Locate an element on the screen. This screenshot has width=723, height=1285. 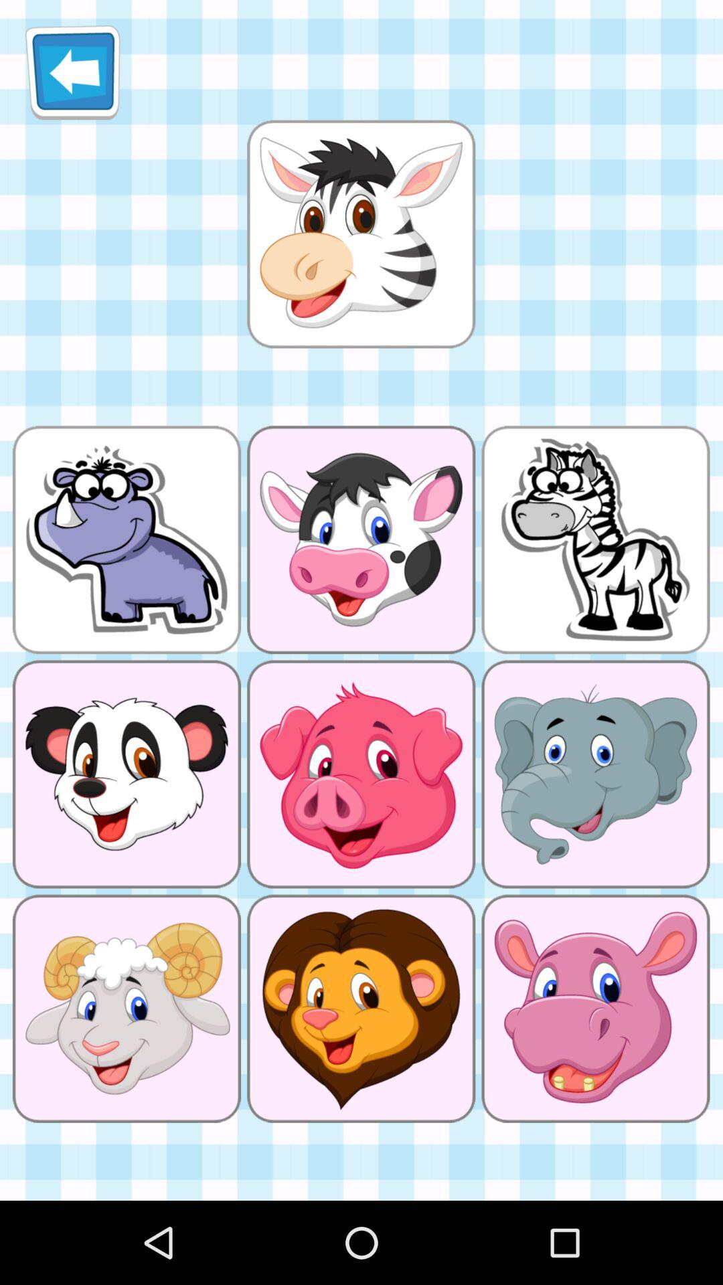
select the image lion is located at coordinates (361, 1009).